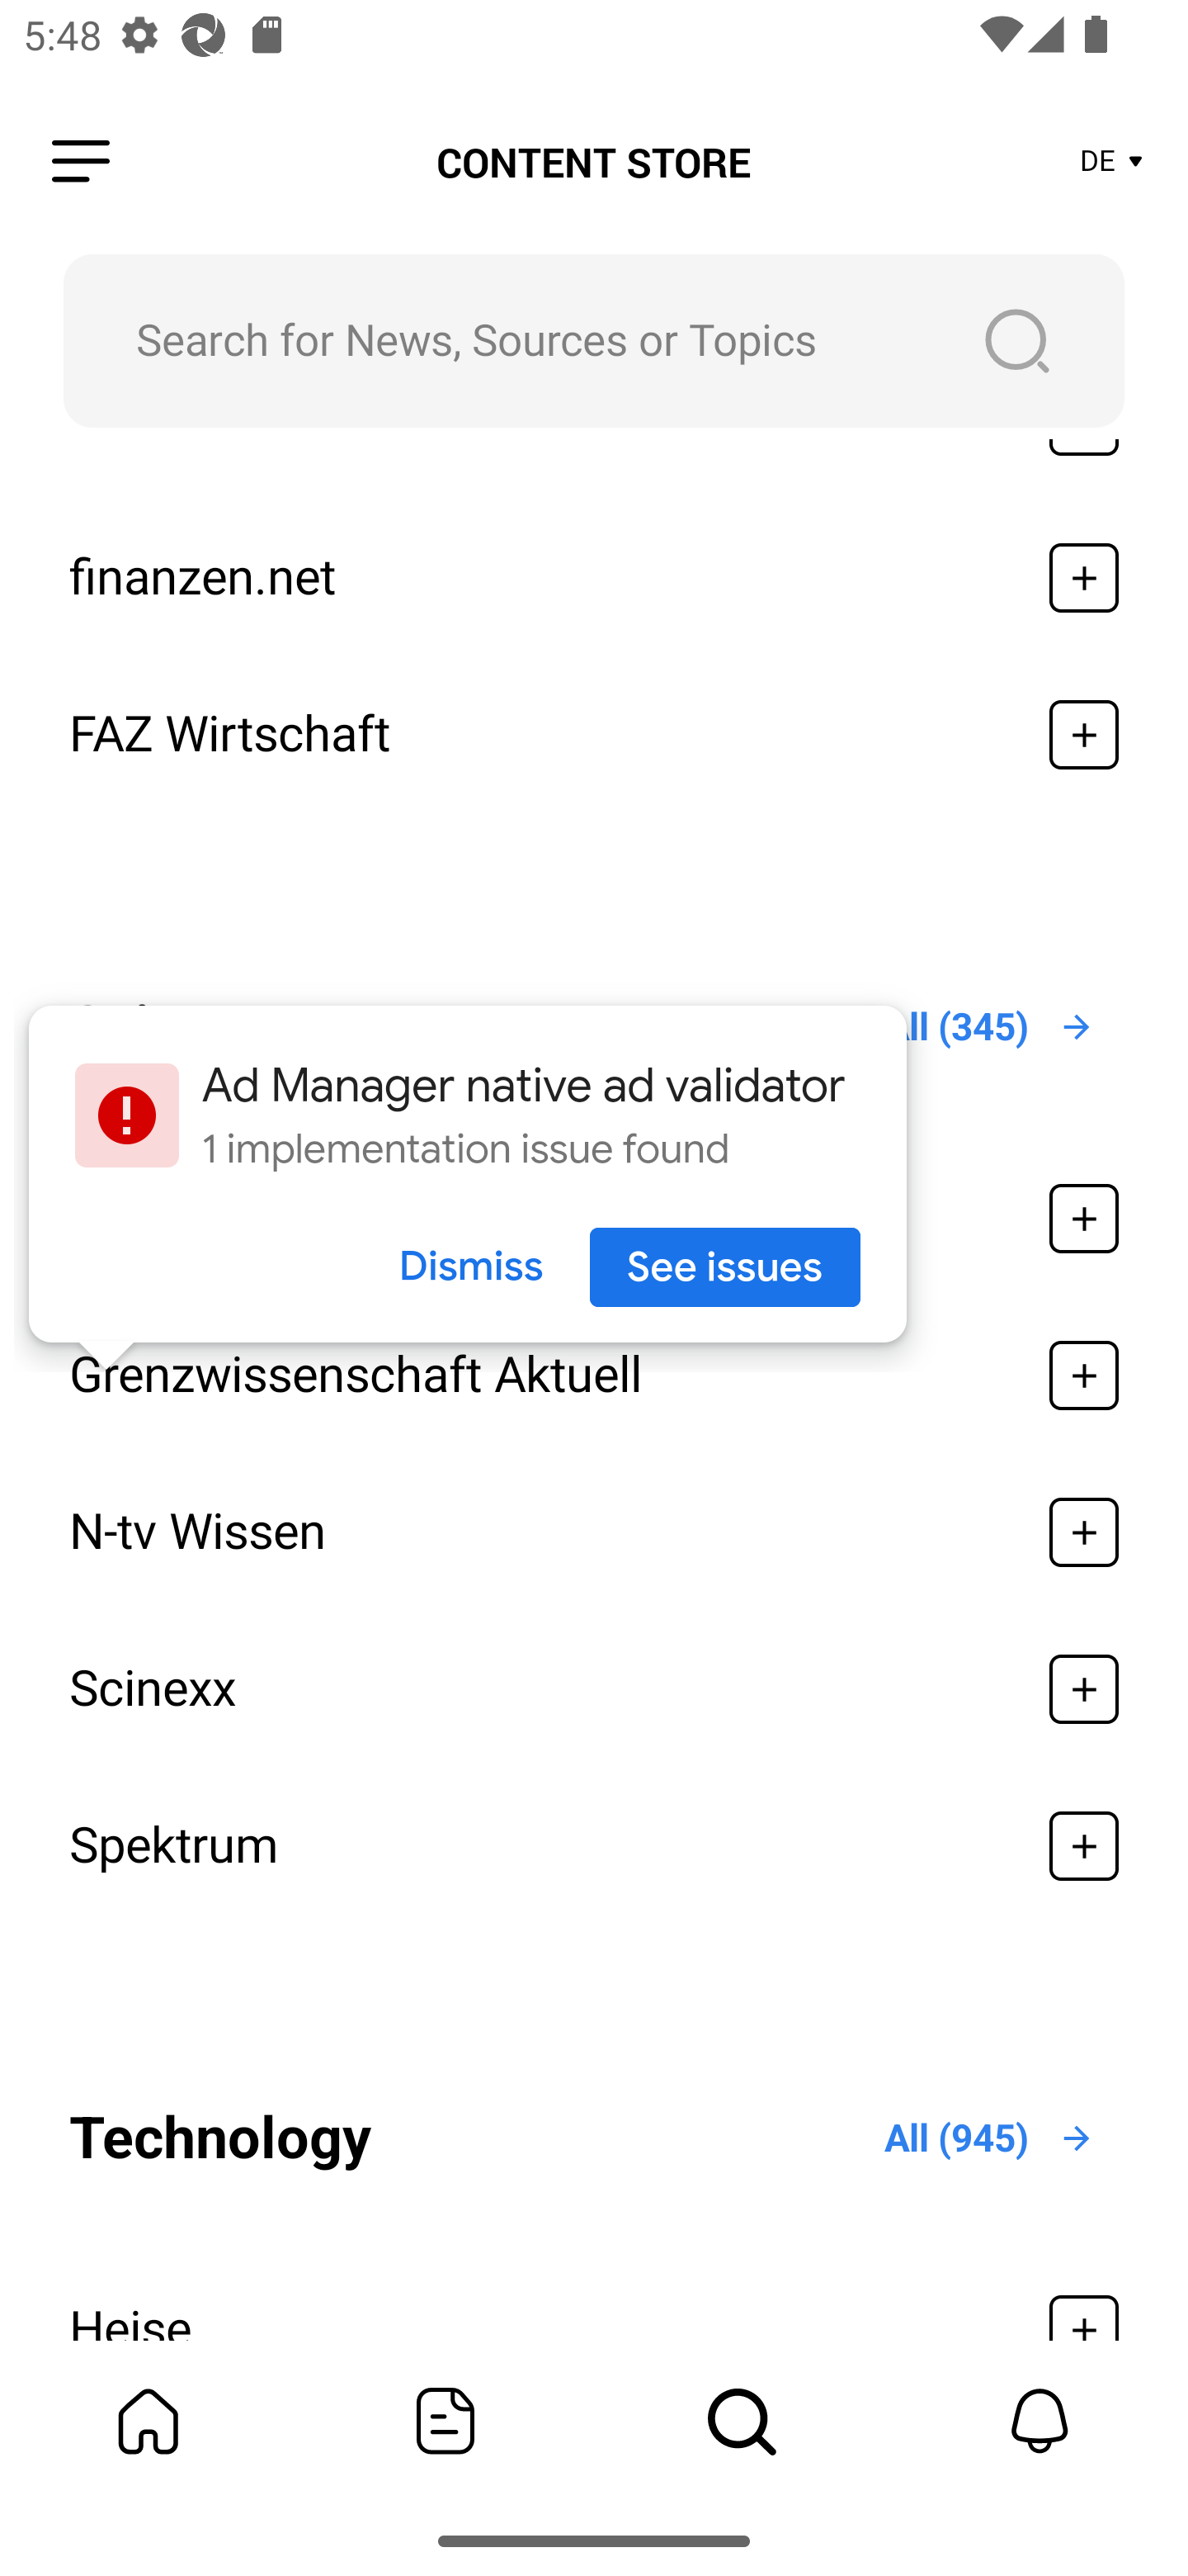 The height and width of the screenshot is (2576, 1188). I want to click on Notifications, so click(1039, 2421).